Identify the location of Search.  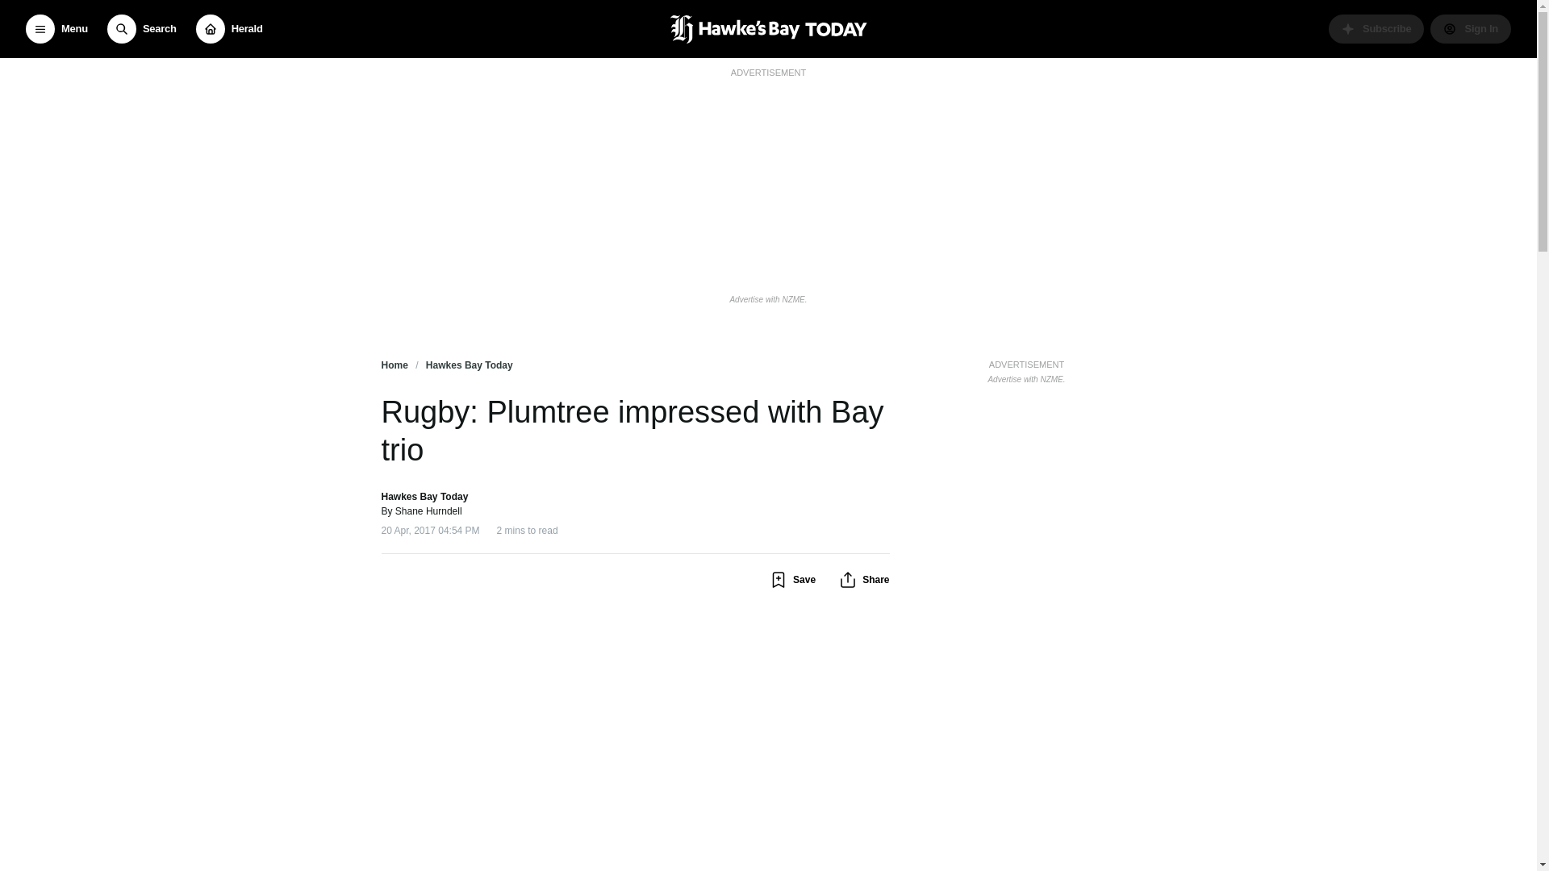
(141, 29).